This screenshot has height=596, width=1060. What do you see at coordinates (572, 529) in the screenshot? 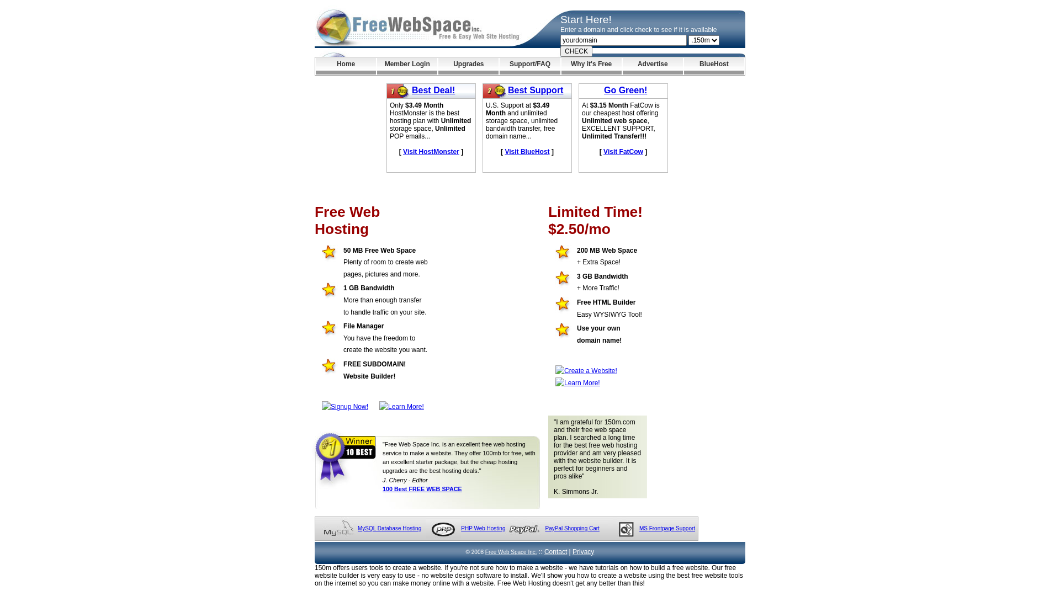
I see `PayPal Shopping Cart` at bounding box center [572, 529].